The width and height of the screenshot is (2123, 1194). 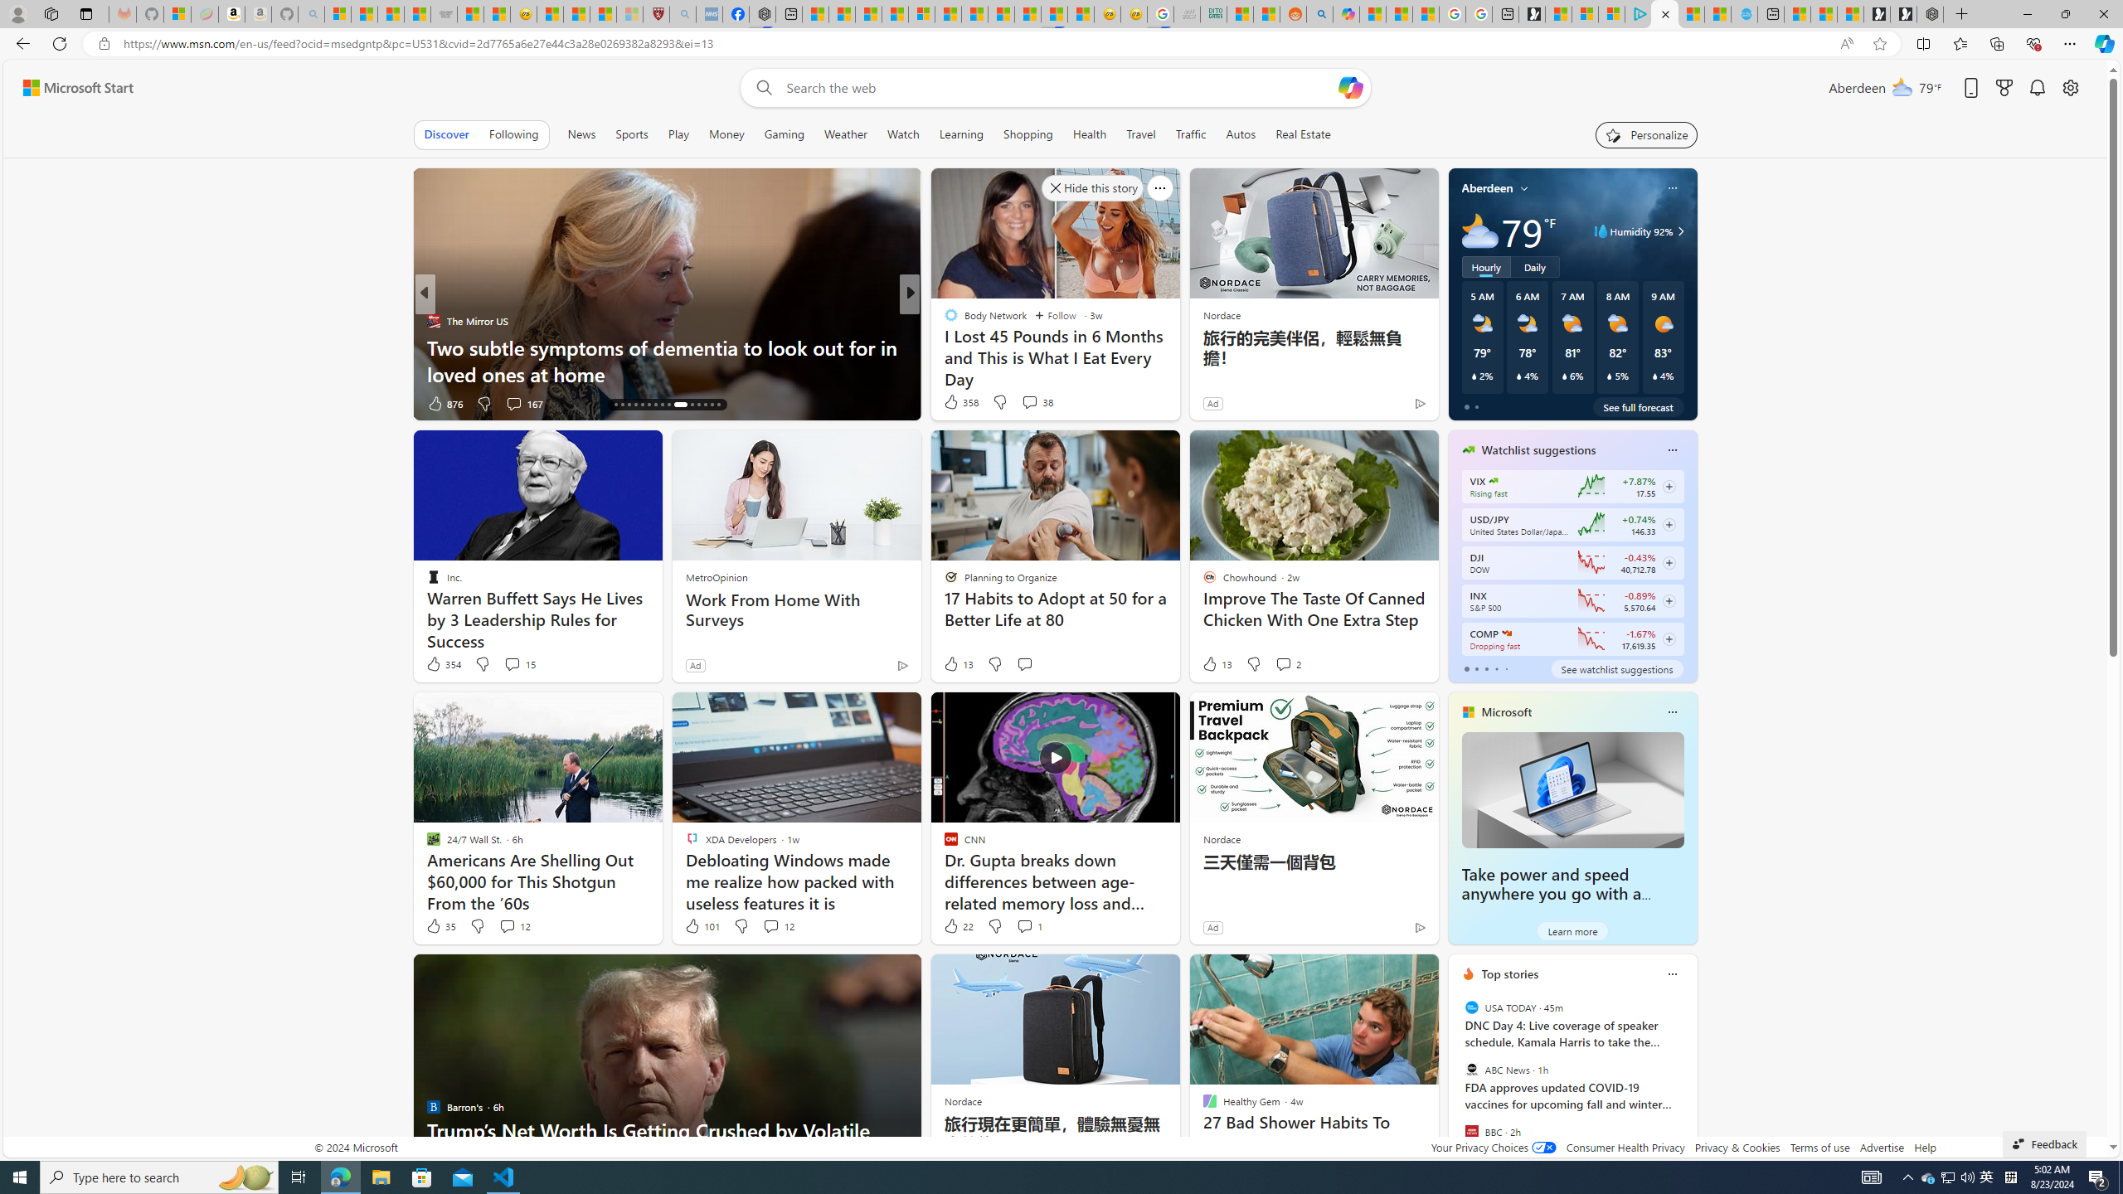 What do you see at coordinates (1531, 14) in the screenshot?
I see `Microsoft Start Gaming` at bounding box center [1531, 14].